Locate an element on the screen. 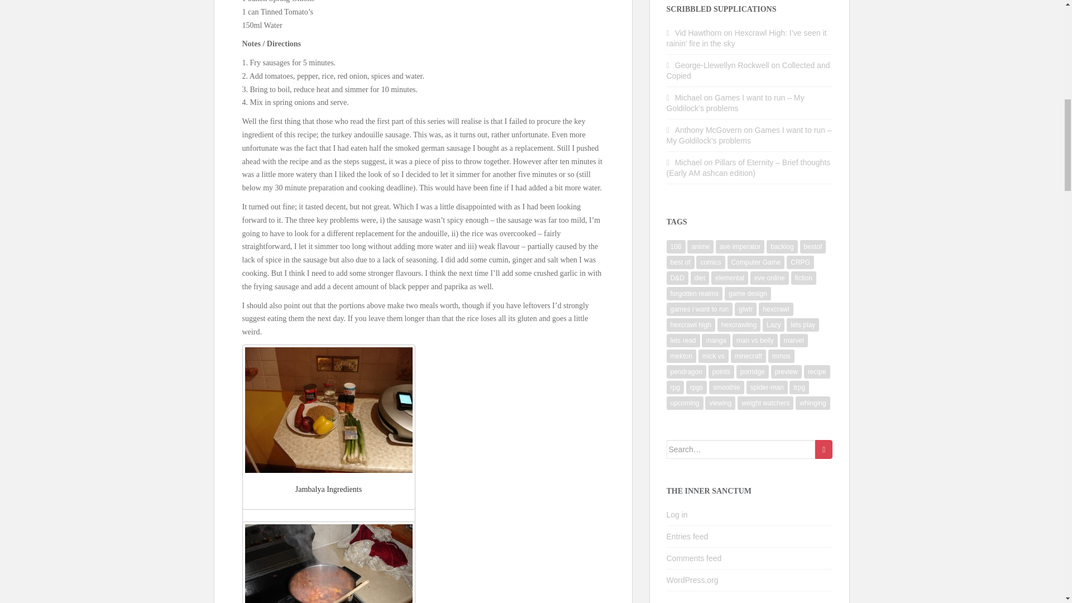 Image resolution: width=1072 pixels, height=603 pixels. Michael is located at coordinates (688, 162).